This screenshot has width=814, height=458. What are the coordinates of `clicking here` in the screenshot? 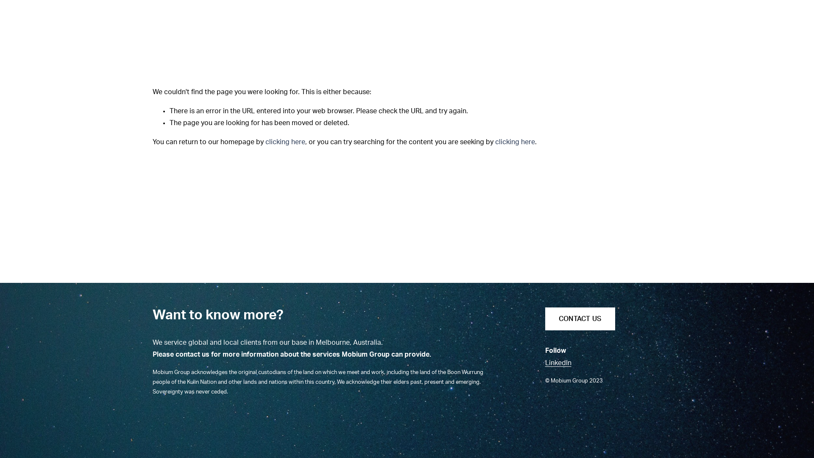 It's located at (515, 142).